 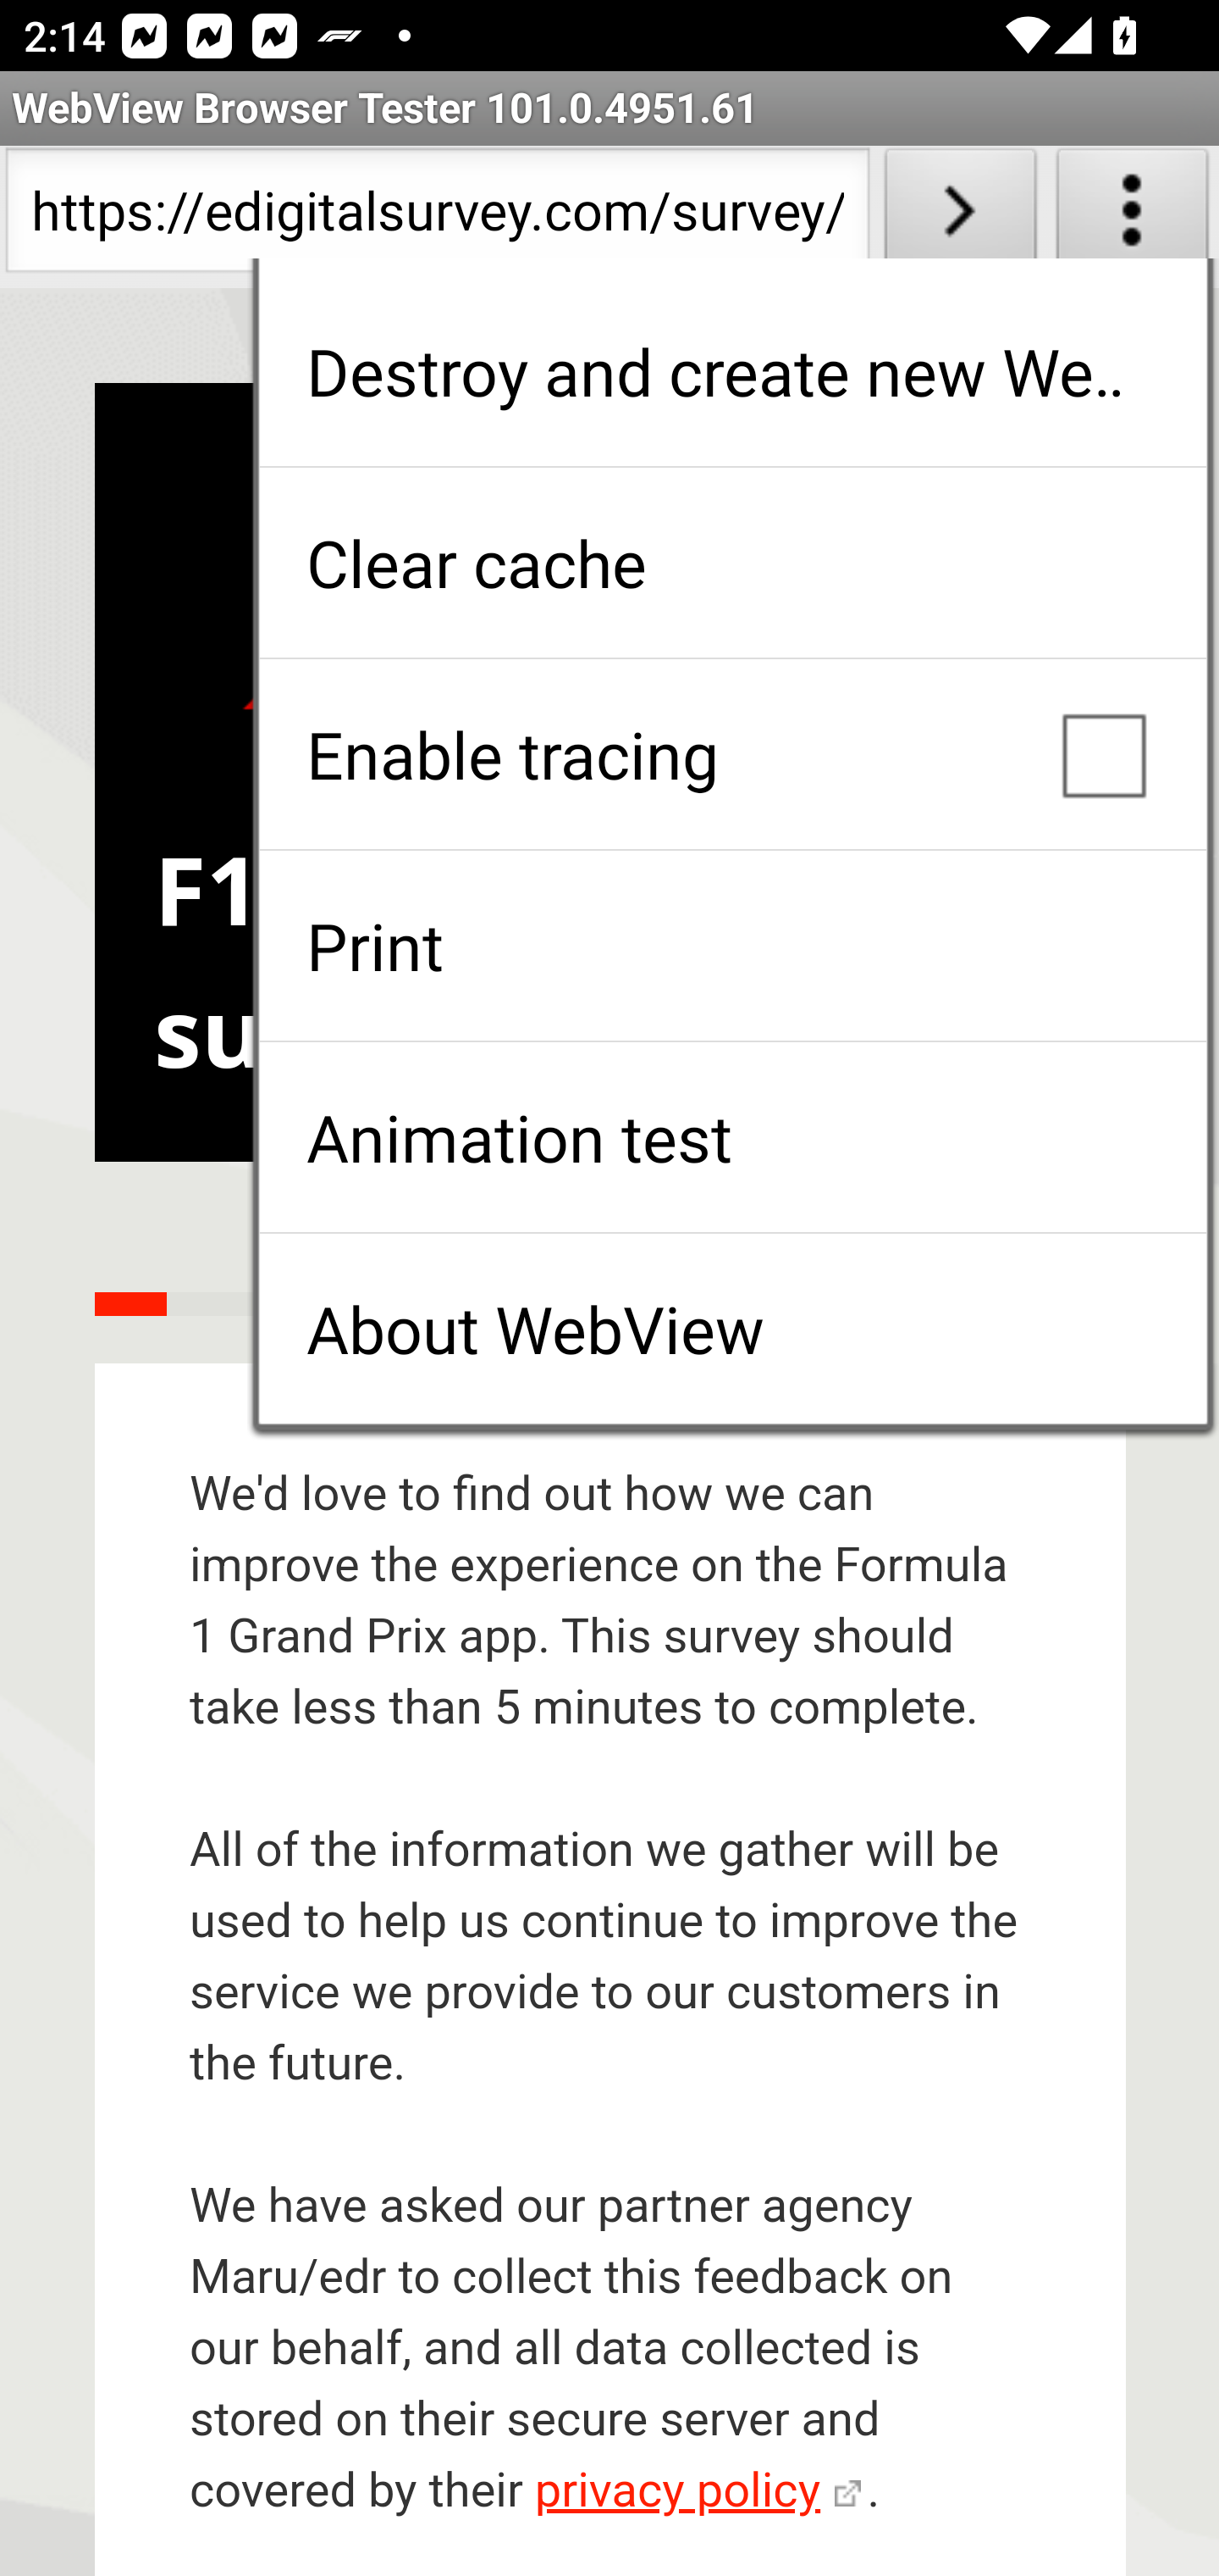 What do you see at coordinates (732, 1137) in the screenshot?
I see `Animation test` at bounding box center [732, 1137].